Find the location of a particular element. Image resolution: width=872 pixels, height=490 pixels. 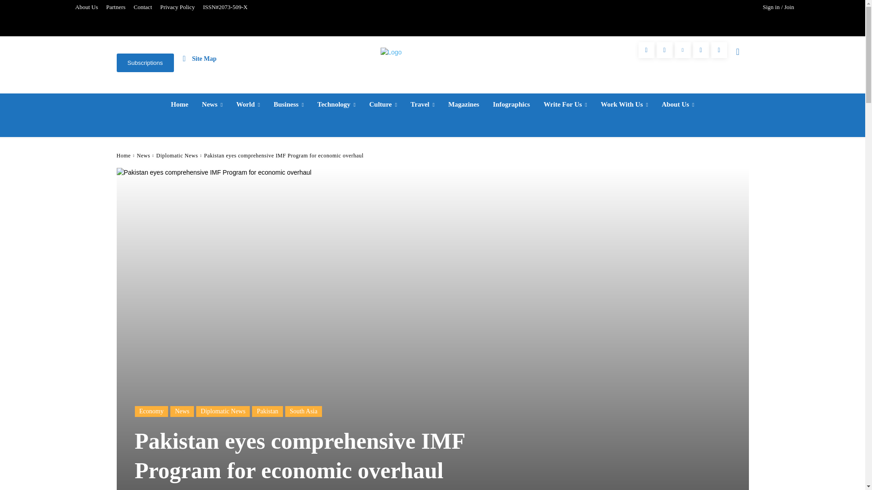

Twitter is located at coordinates (701, 49).